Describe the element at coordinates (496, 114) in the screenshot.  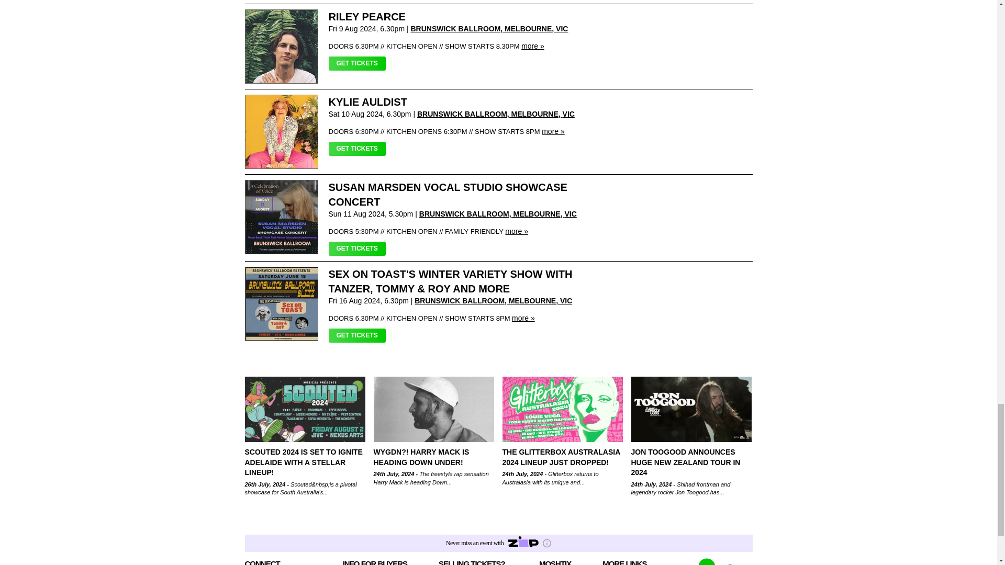
I see `BRUNSWICK BALLROOM, MELBOURNE, VIC` at that location.